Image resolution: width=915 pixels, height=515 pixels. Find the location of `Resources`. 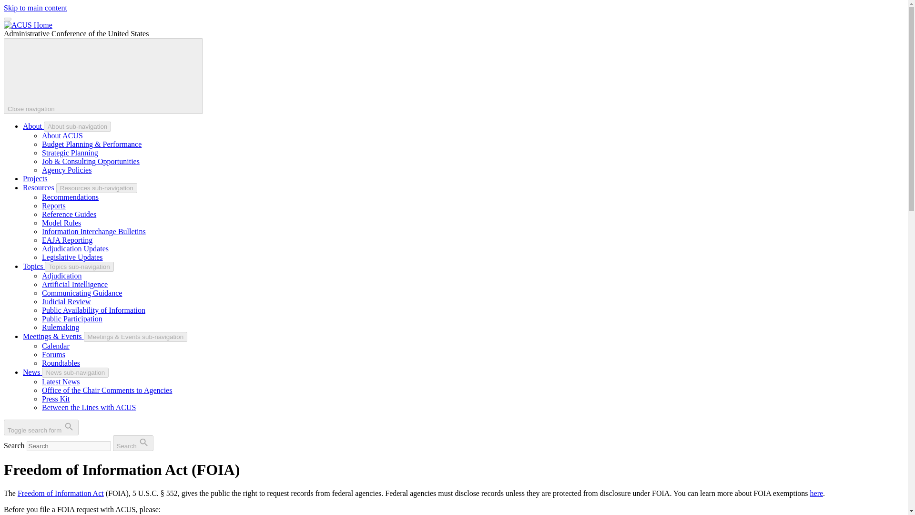

Resources is located at coordinates (39, 187).